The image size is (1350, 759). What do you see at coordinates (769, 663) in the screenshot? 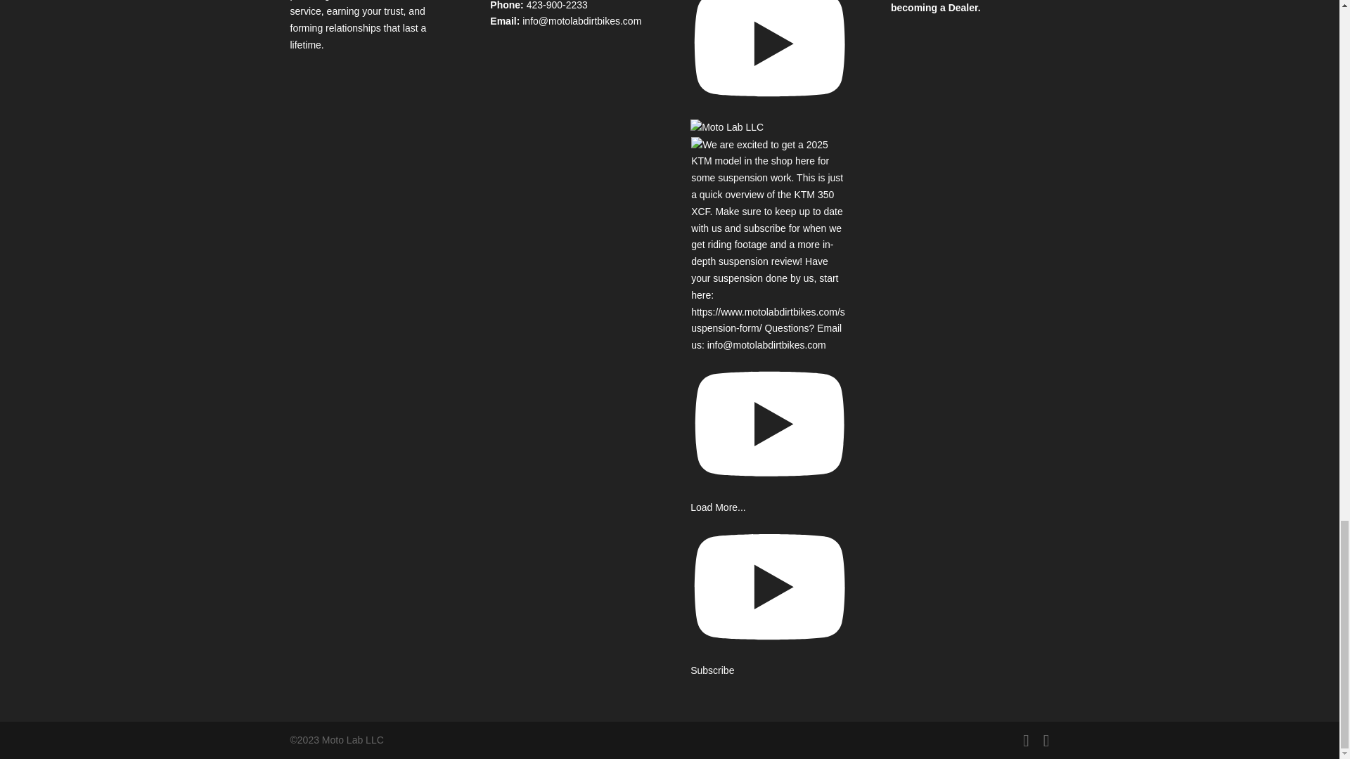
I see `Subscribe` at bounding box center [769, 663].